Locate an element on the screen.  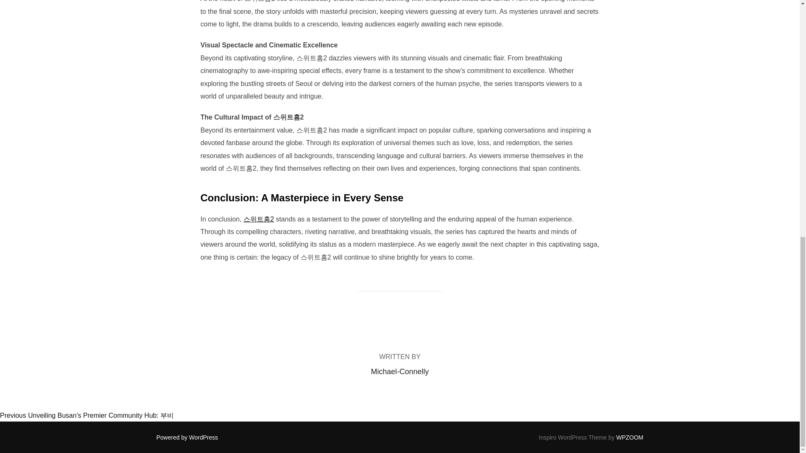
WPZOOM is located at coordinates (630, 437).